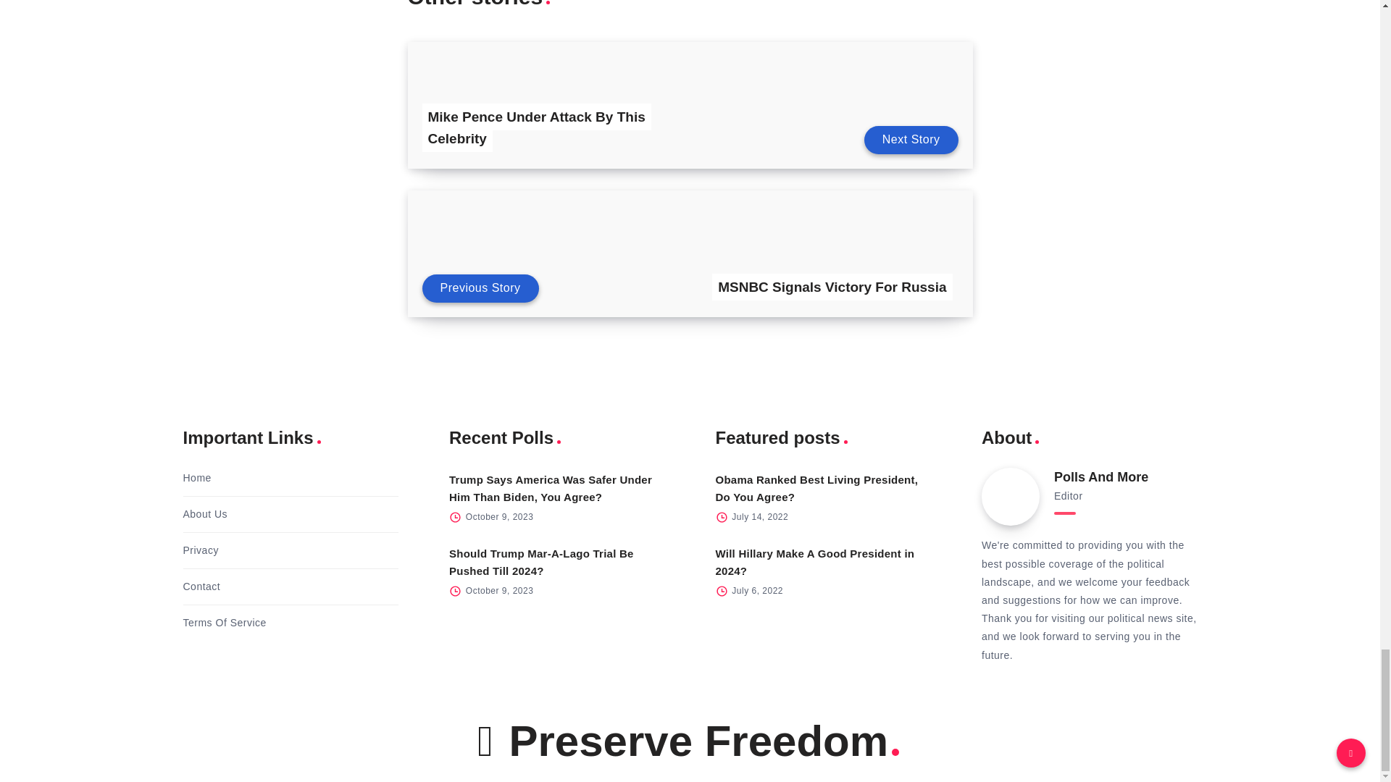  Describe the element at coordinates (542, 562) in the screenshot. I see `Should Trump Mar-A-Lago Trial Be Pushed Till 2024?` at that location.